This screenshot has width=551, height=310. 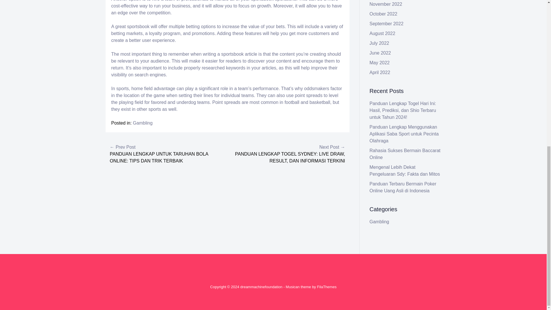 I want to click on May 2022, so click(x=379, y=63).